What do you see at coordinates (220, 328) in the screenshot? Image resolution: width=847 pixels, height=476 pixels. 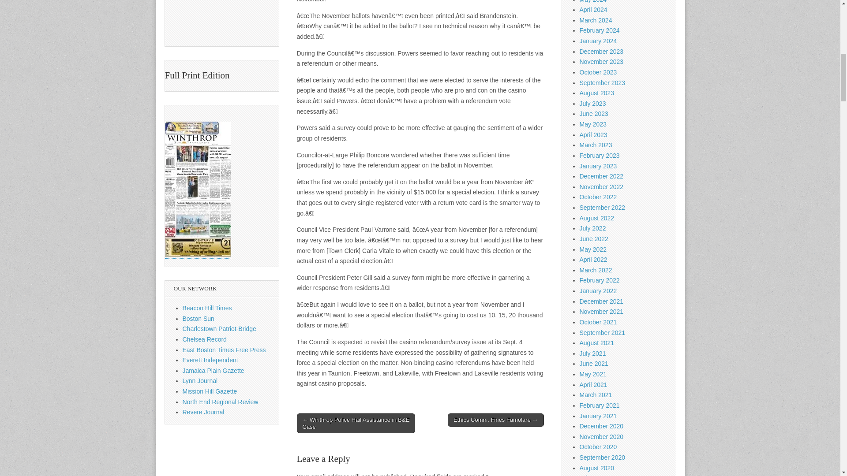 I see `Charlestown Patriot-Bridge` at bounding box center [220, 328].